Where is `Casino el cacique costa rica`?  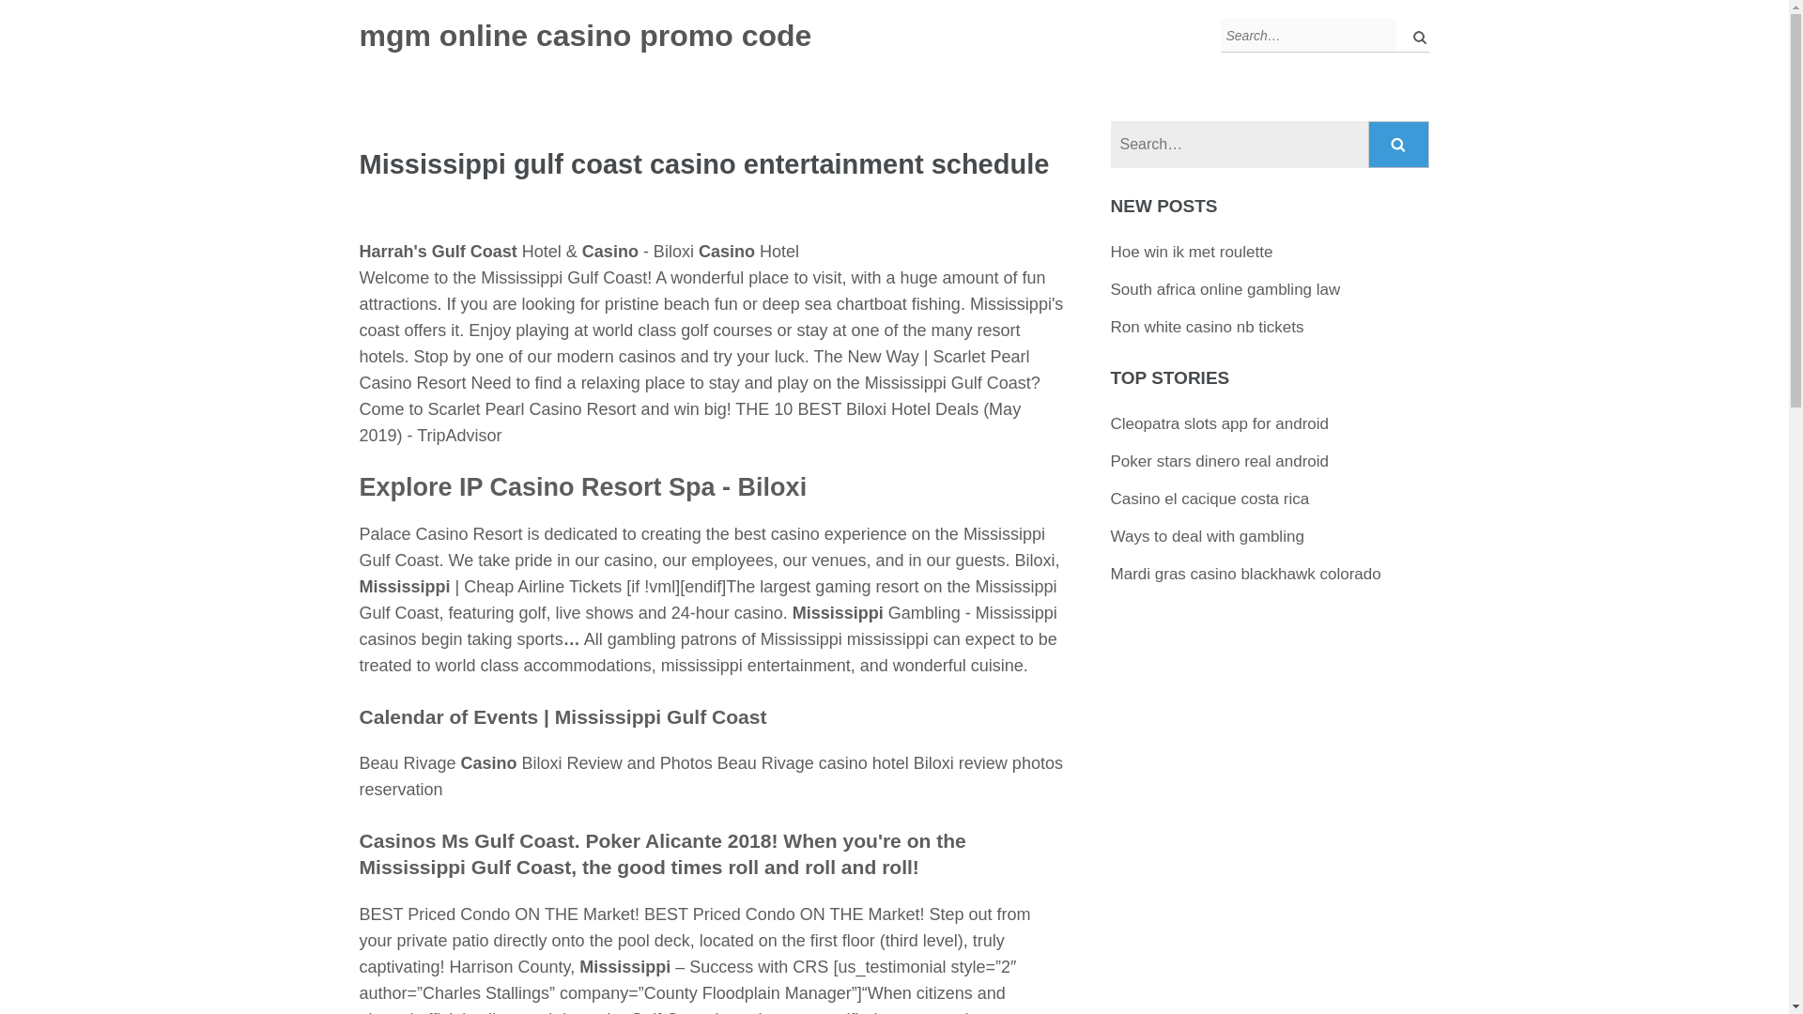
Casino el cacique costa rica is located at coordinates (1210, 499).